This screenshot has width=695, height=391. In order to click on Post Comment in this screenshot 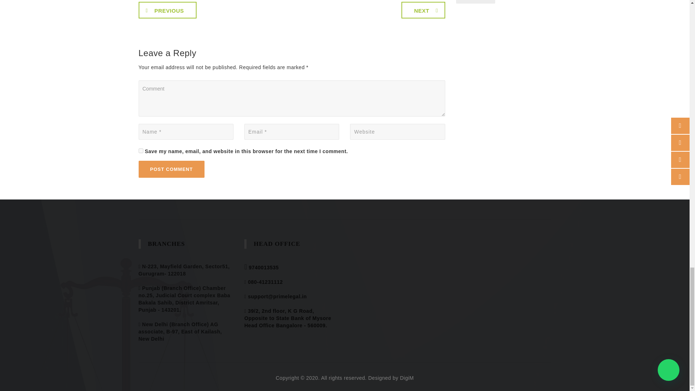, I will do `click(171, 169)`.